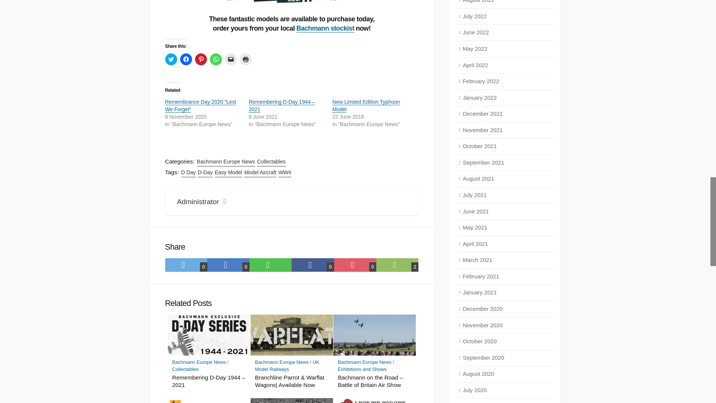  Describe the element at coordinates (365, 105) in the screenshot. I see `New Limited Edition Typhoon Model` at that location.